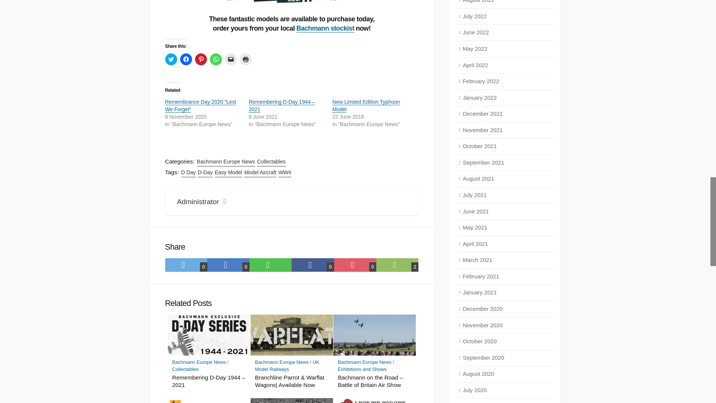  Describe the element at coordinates (365, 105) in the screenshot. I see `New Limited Edition Typhoon Model` at that location.